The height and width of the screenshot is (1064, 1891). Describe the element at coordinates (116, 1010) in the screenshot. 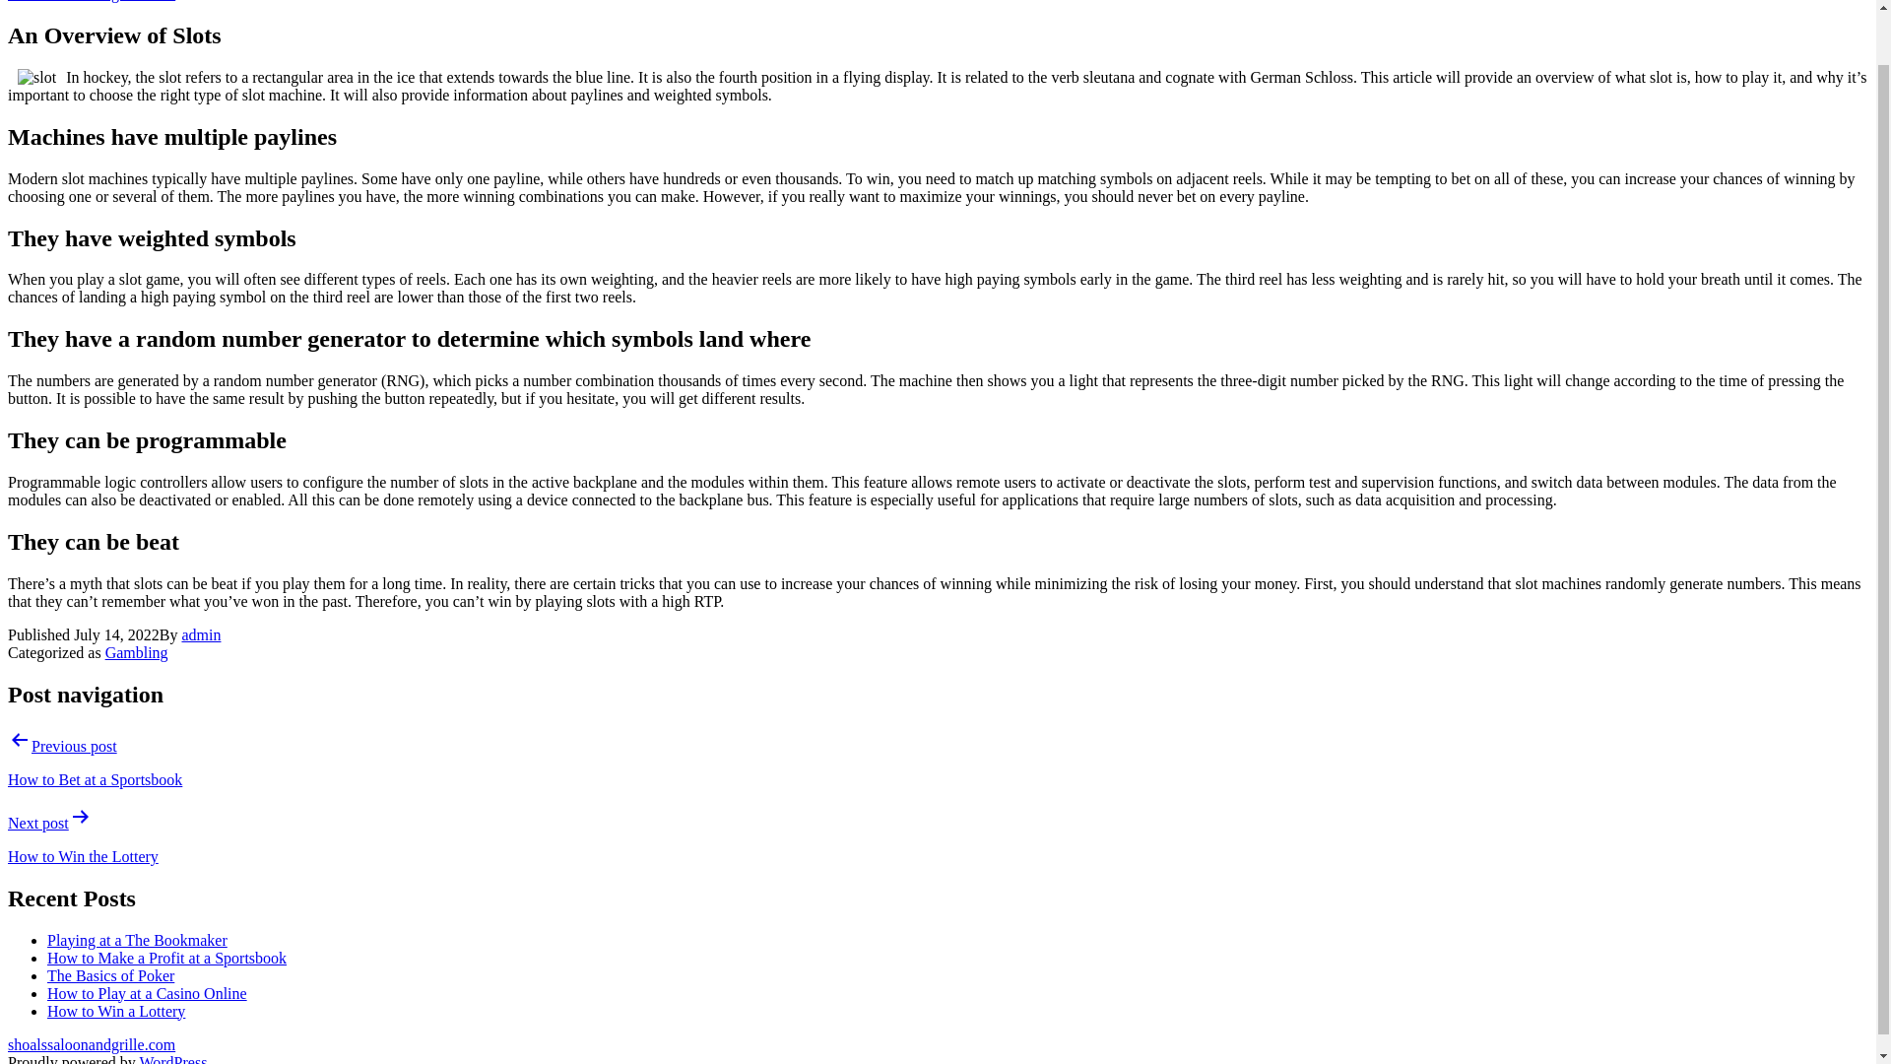

I see `How to Win a Lottery` at that location.